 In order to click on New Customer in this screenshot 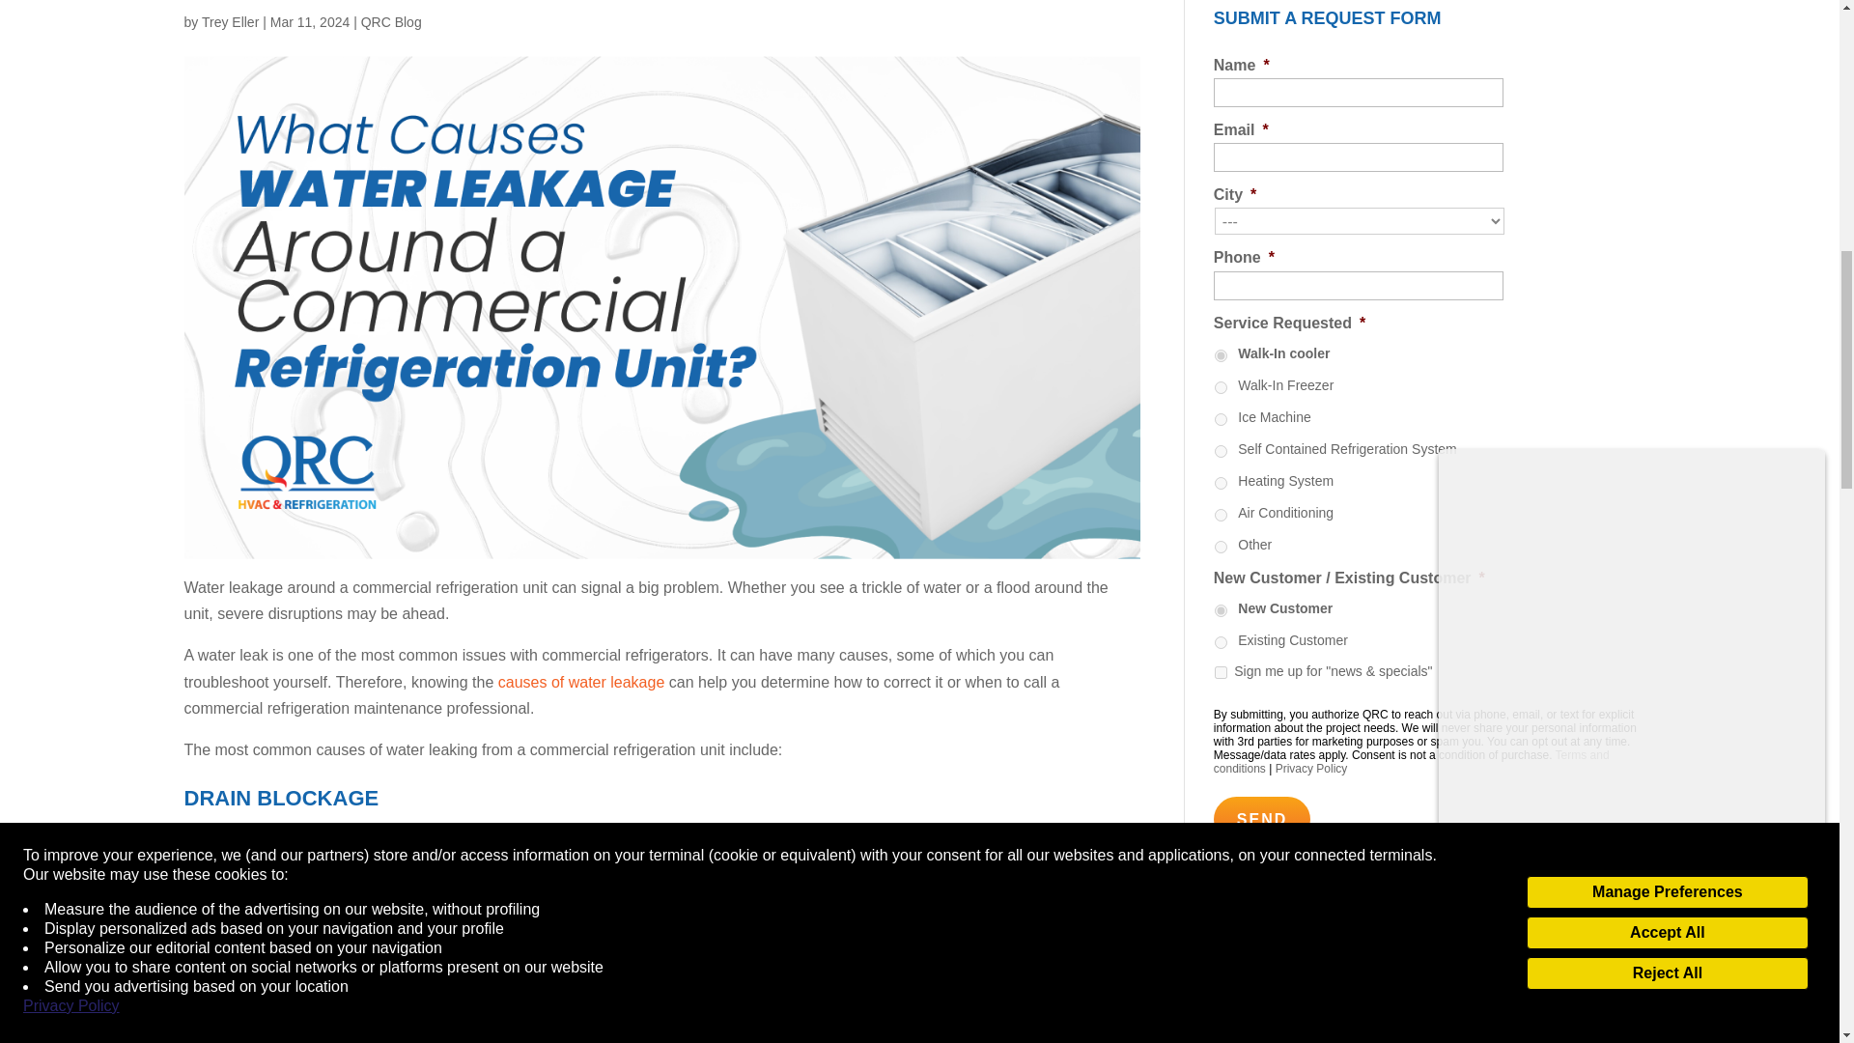, I will do `click(1221, 610)`.